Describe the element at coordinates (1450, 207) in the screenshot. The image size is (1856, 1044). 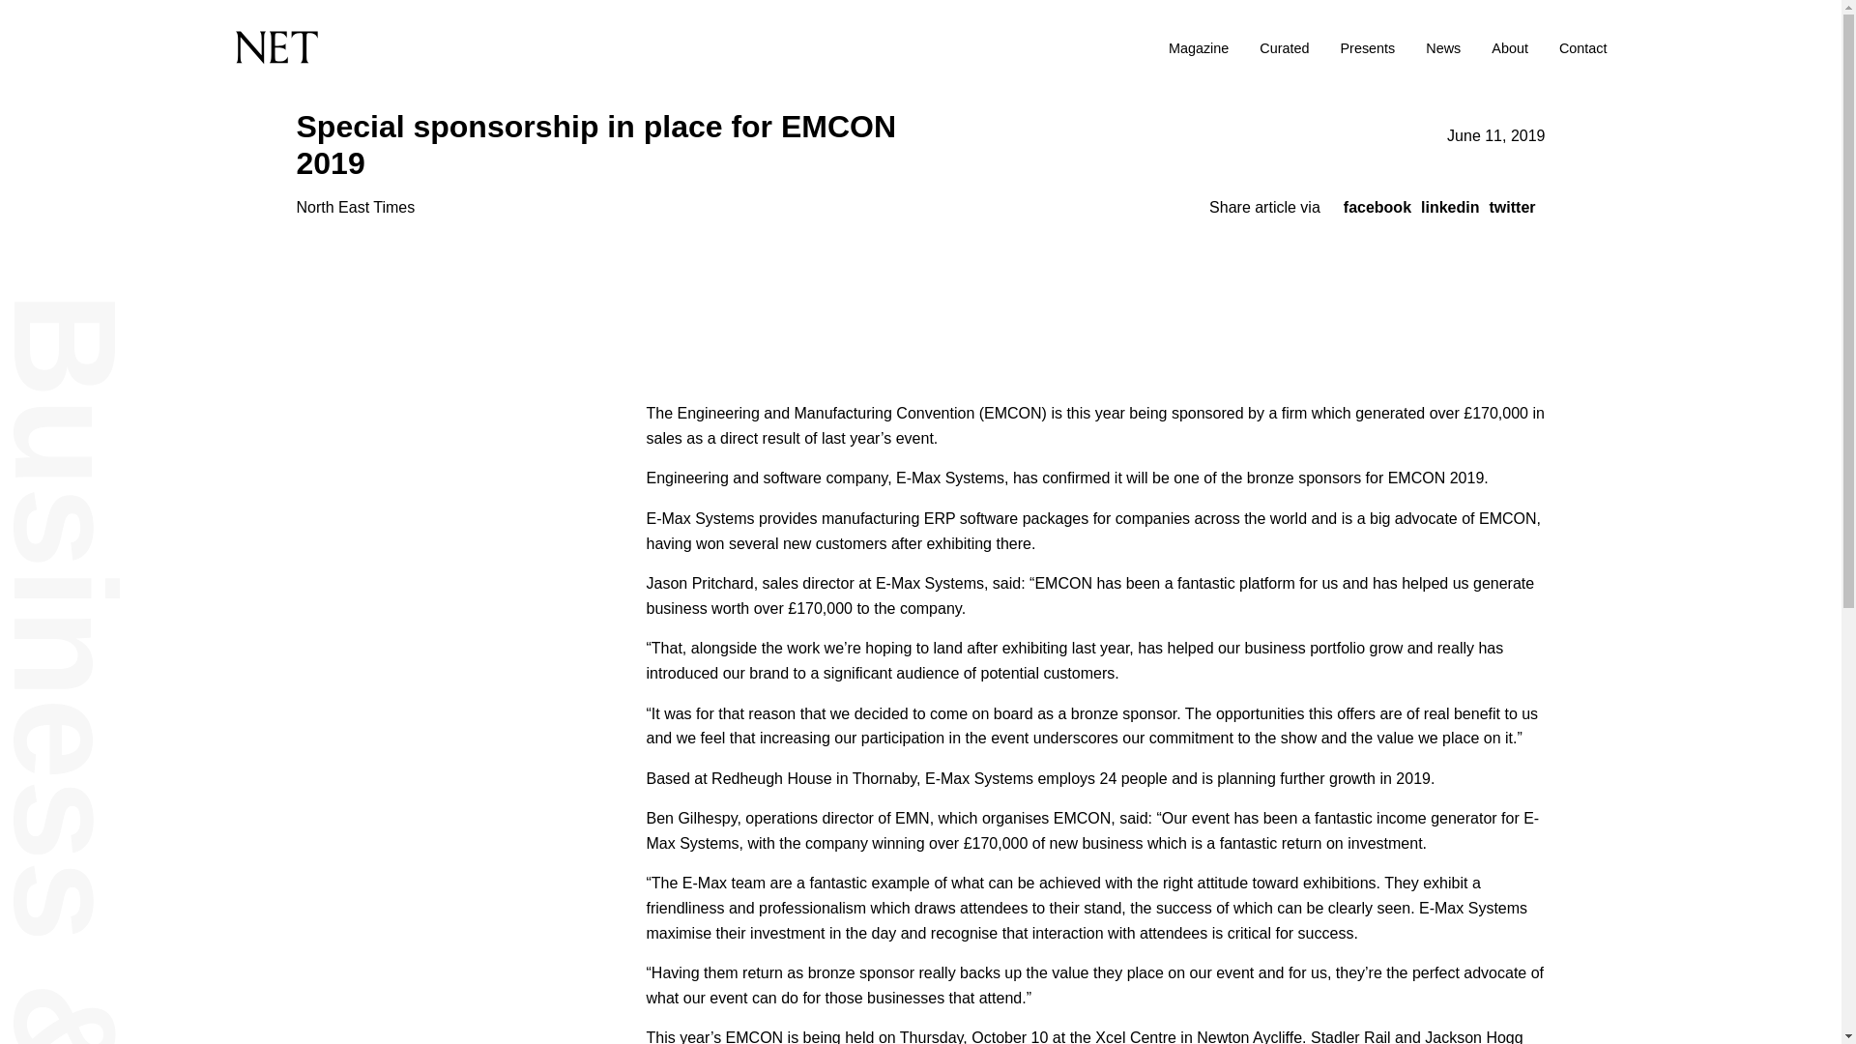
I see `Share via LinkedIn` at that location.